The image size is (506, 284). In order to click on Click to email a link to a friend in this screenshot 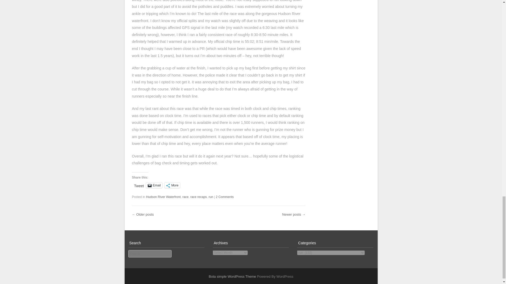, I will do `click(154, 185)`.